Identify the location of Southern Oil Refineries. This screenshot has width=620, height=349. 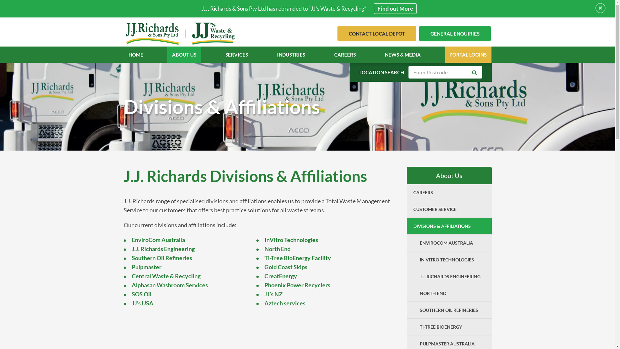
(162, 258).